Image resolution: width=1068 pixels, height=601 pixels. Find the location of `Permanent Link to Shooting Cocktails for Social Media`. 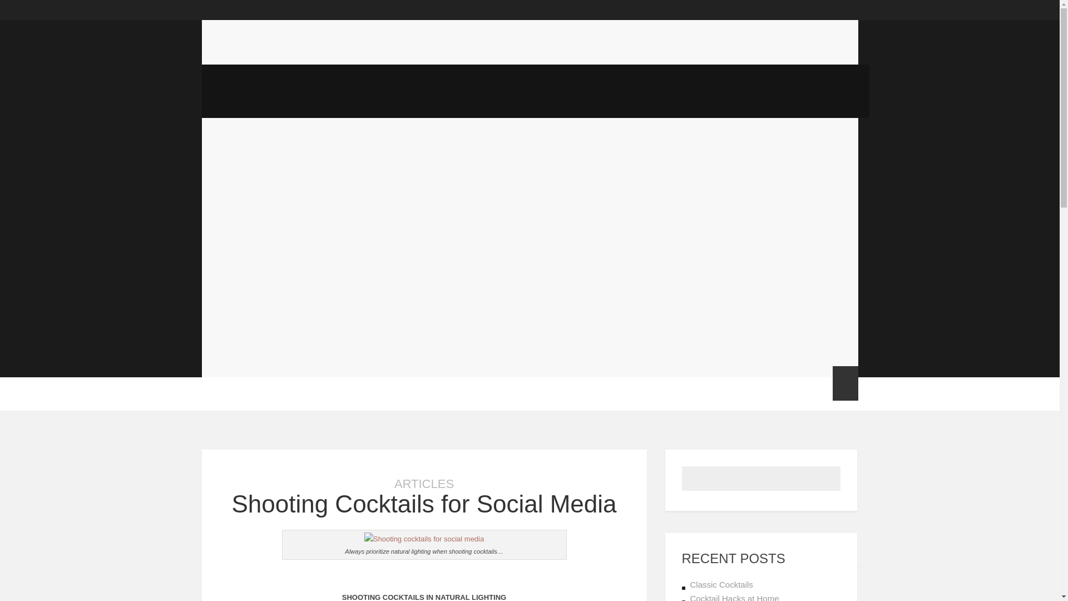

Permanent Link to Shooting Cocktails for Social Media is located at coordinates (424, 504).